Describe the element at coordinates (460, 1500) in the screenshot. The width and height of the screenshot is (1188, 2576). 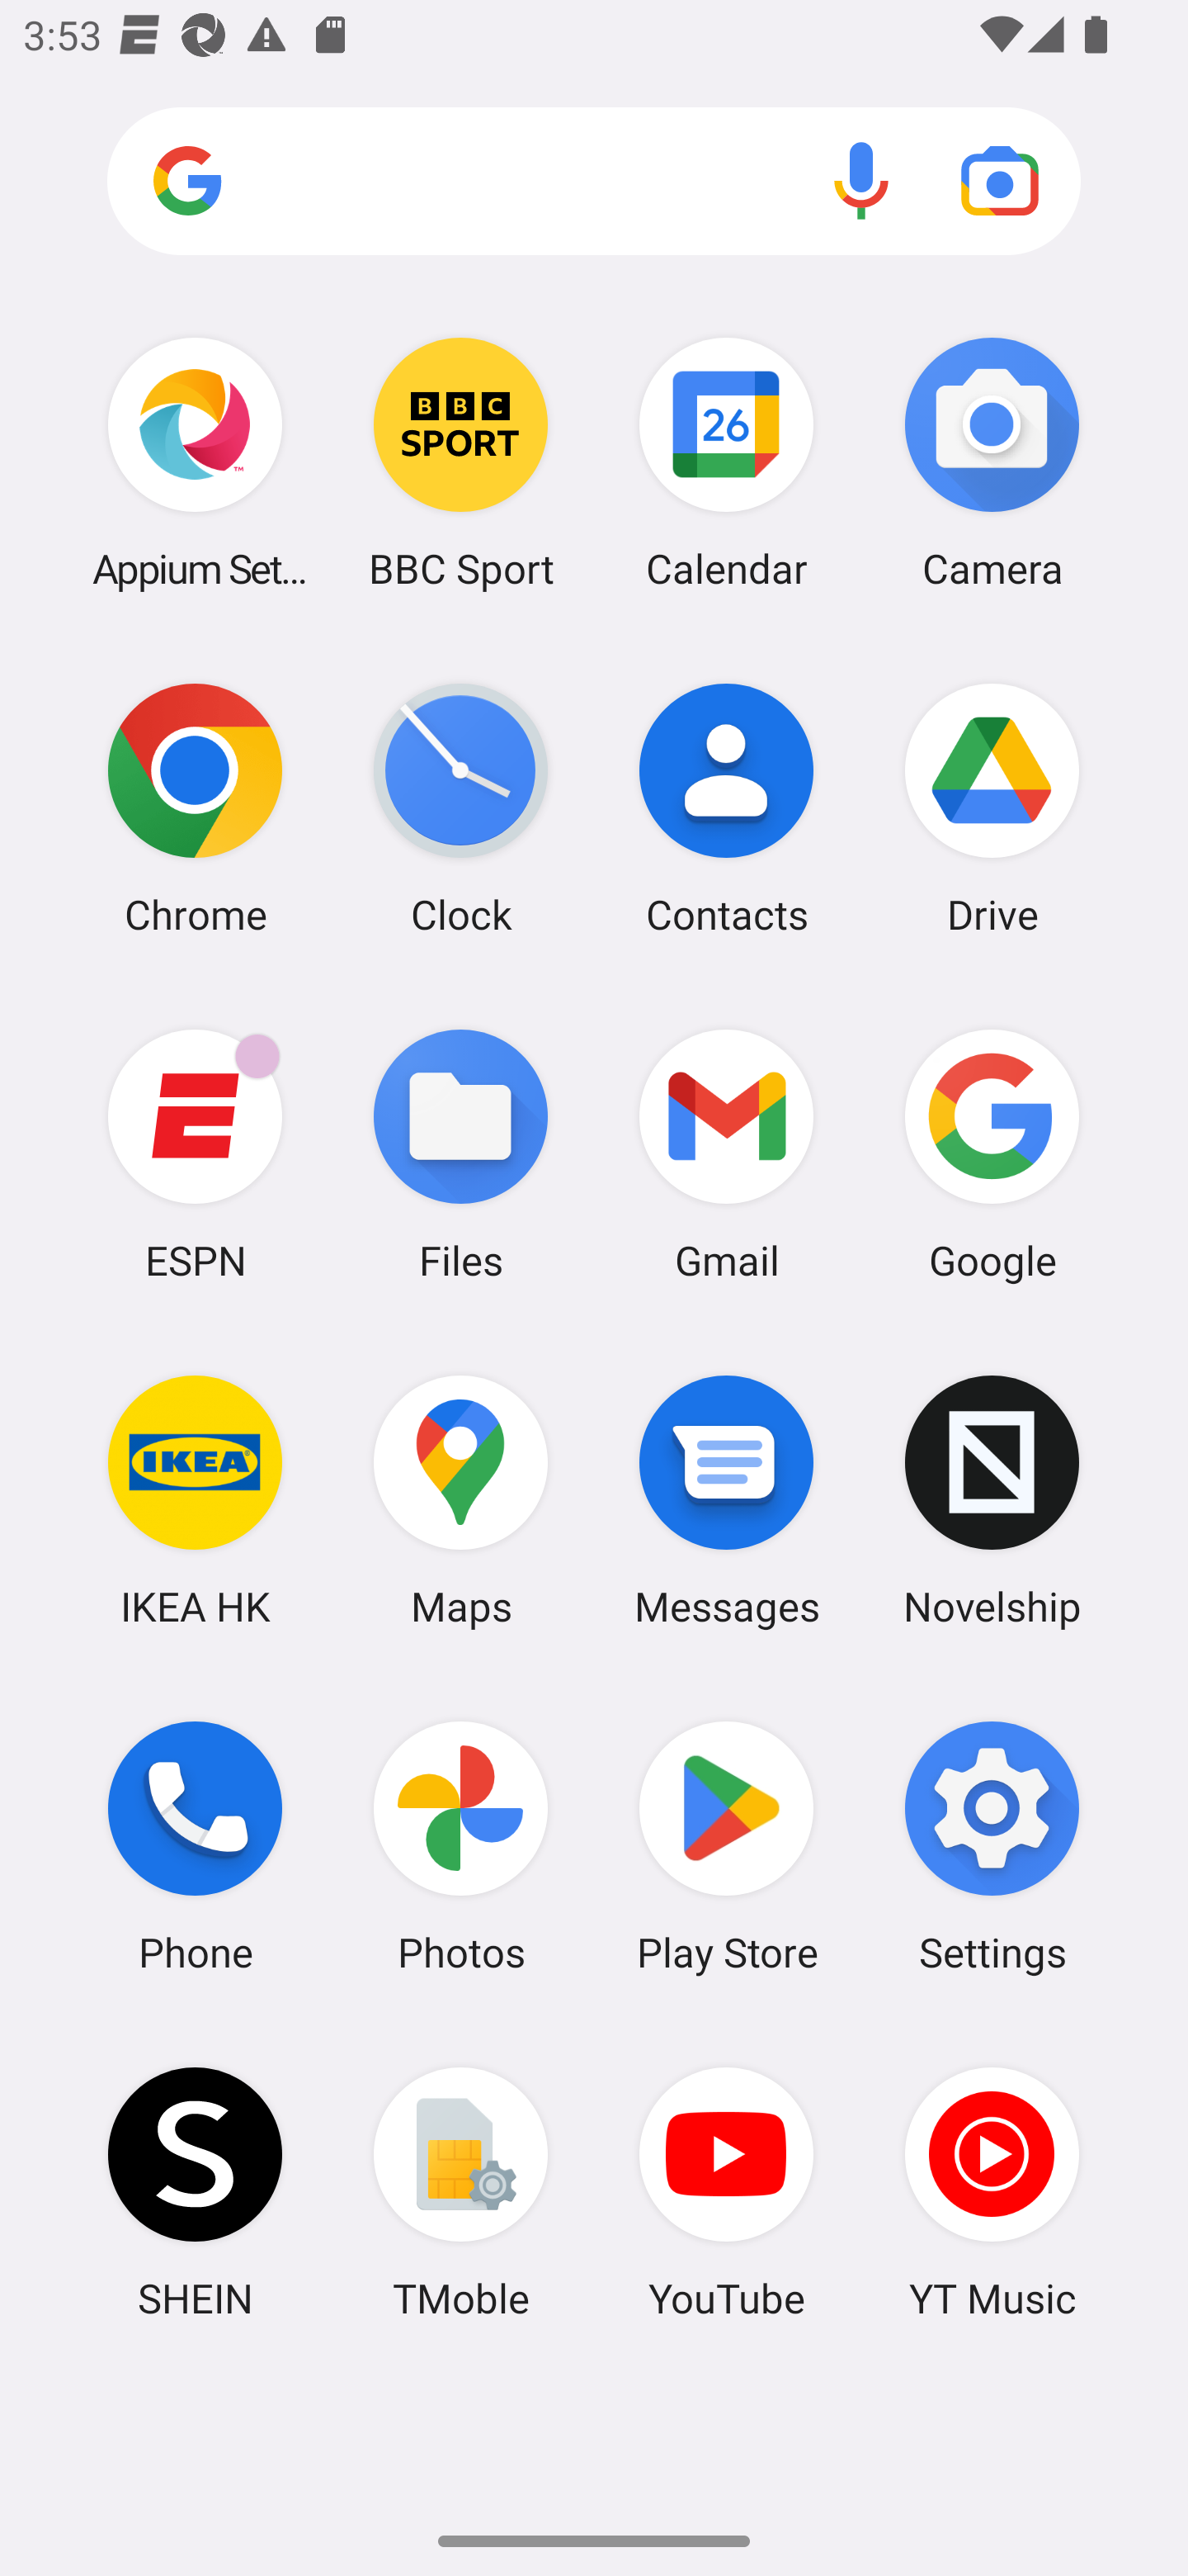
I see `Maps` at that location.